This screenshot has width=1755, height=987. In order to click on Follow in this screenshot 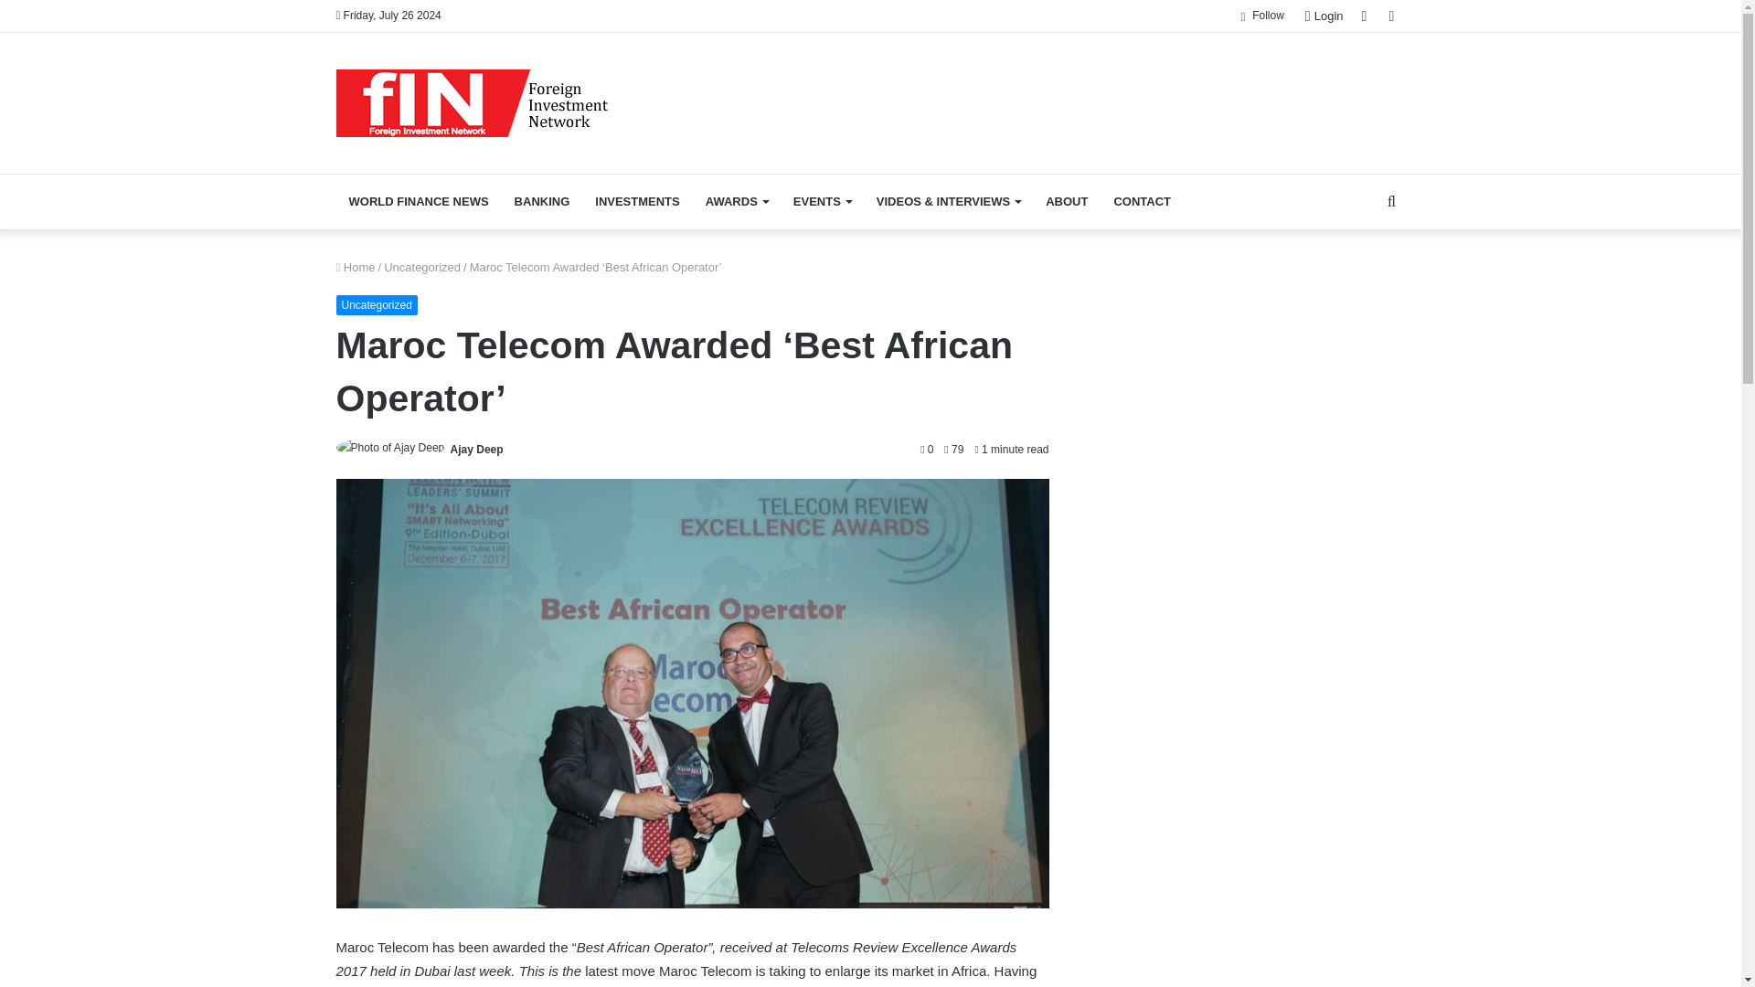, I will do `click(1261, 16)`.